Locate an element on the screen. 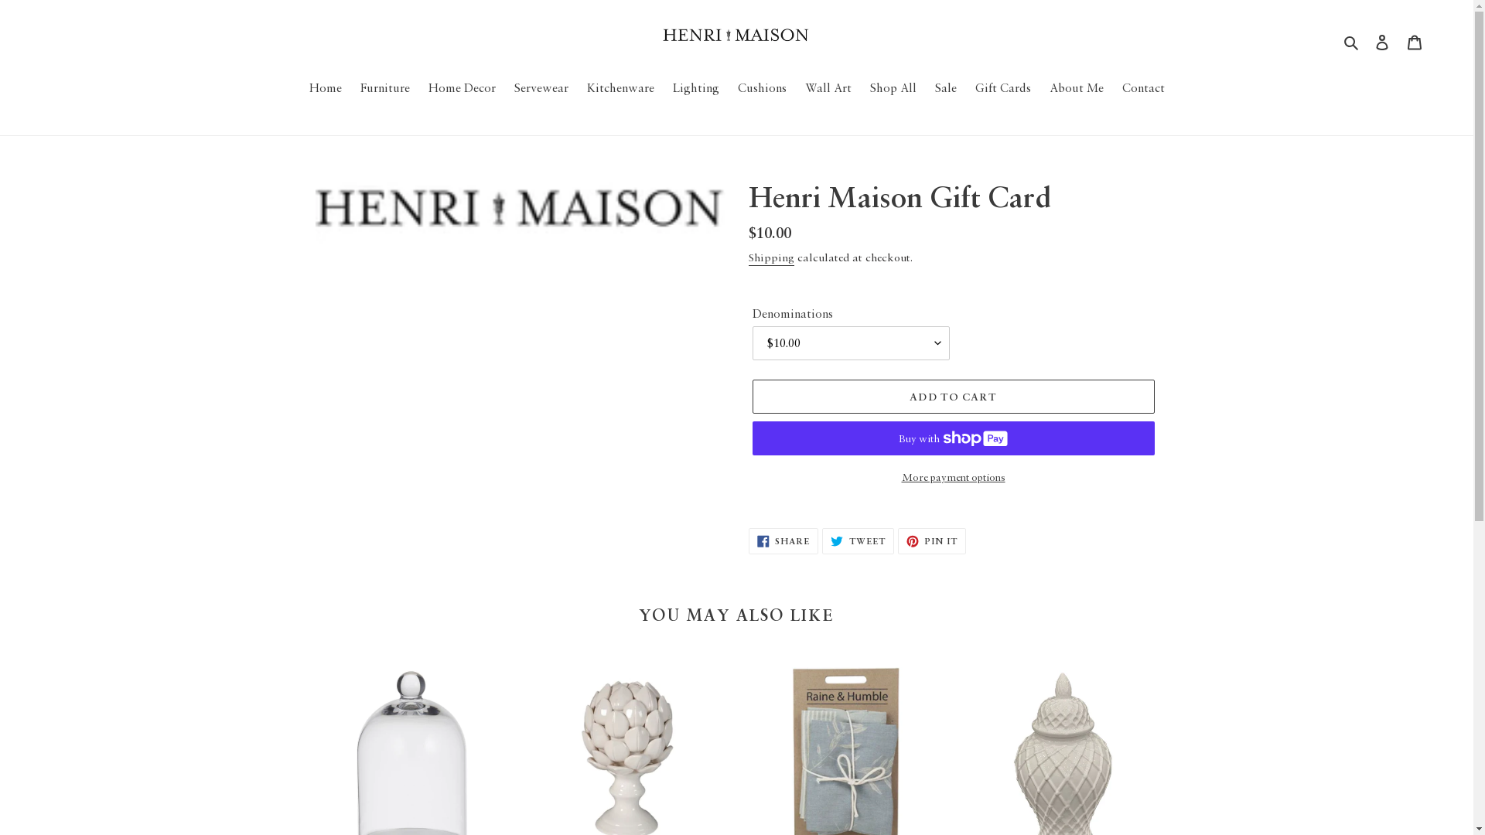  ADD TO CART is located at coordinates (953, 397).